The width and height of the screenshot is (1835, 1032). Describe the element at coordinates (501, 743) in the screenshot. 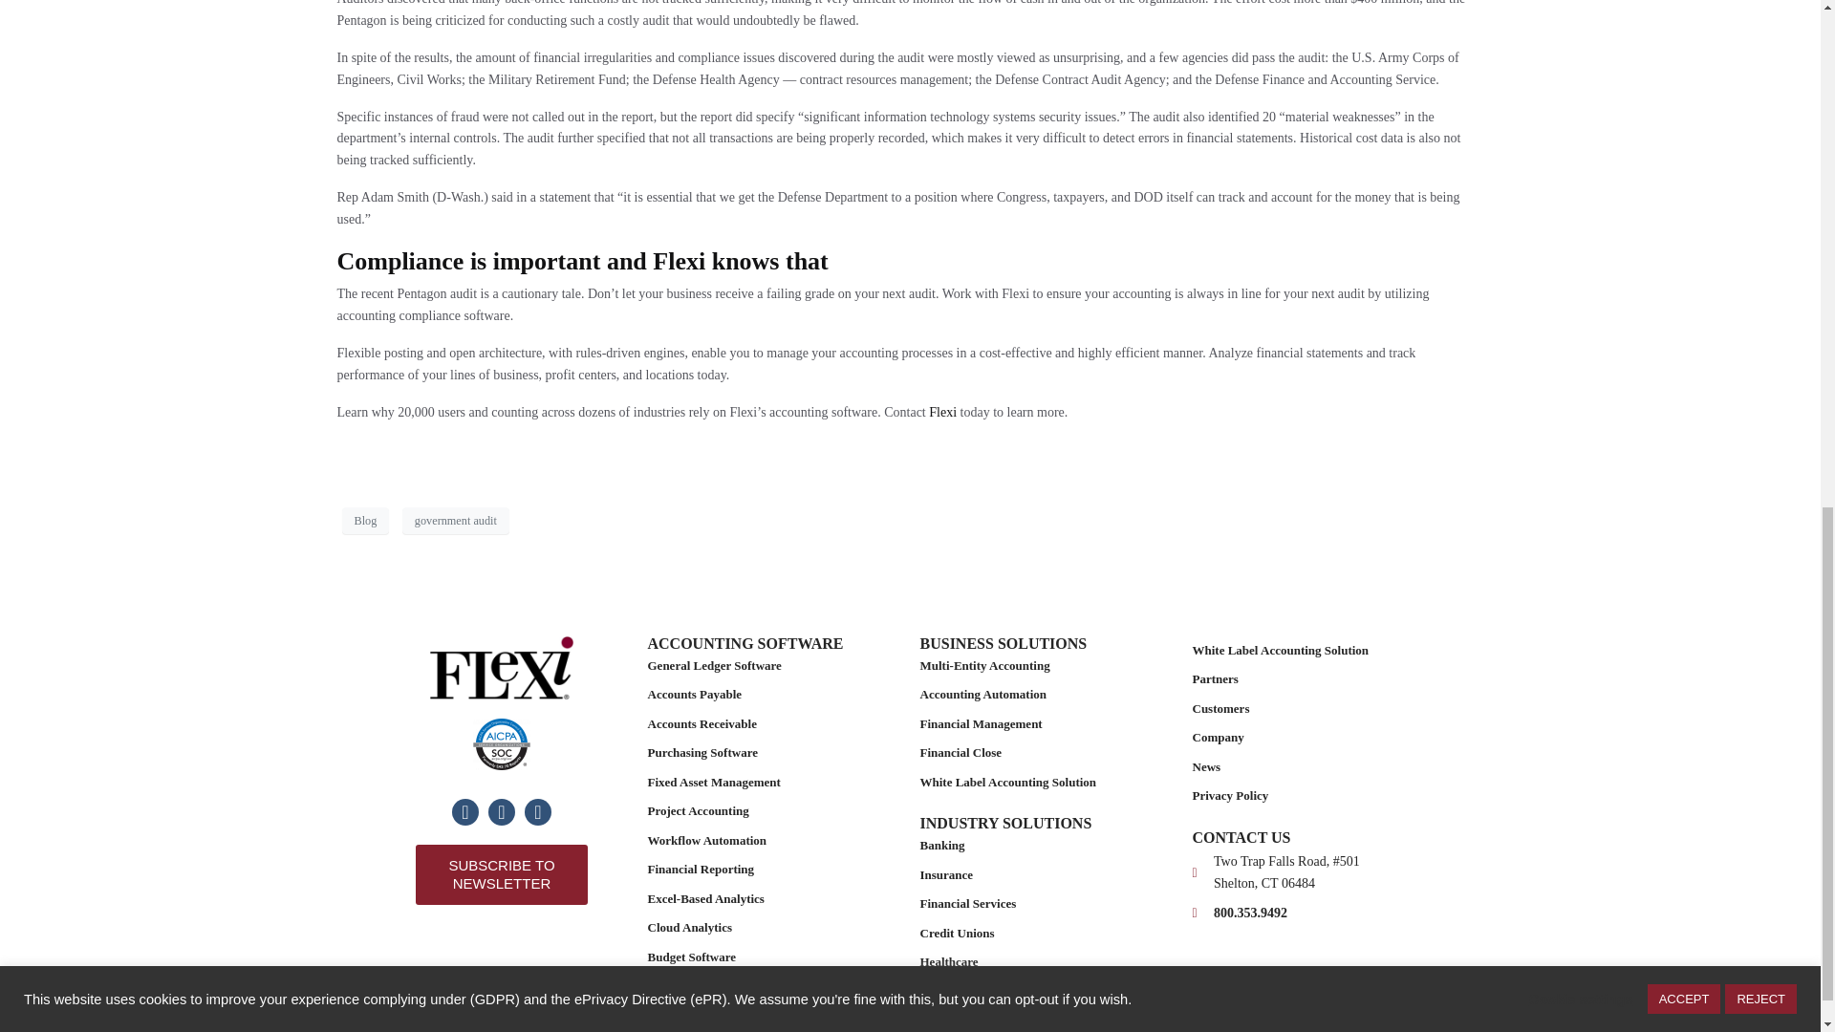

I see `SOC` at that location.